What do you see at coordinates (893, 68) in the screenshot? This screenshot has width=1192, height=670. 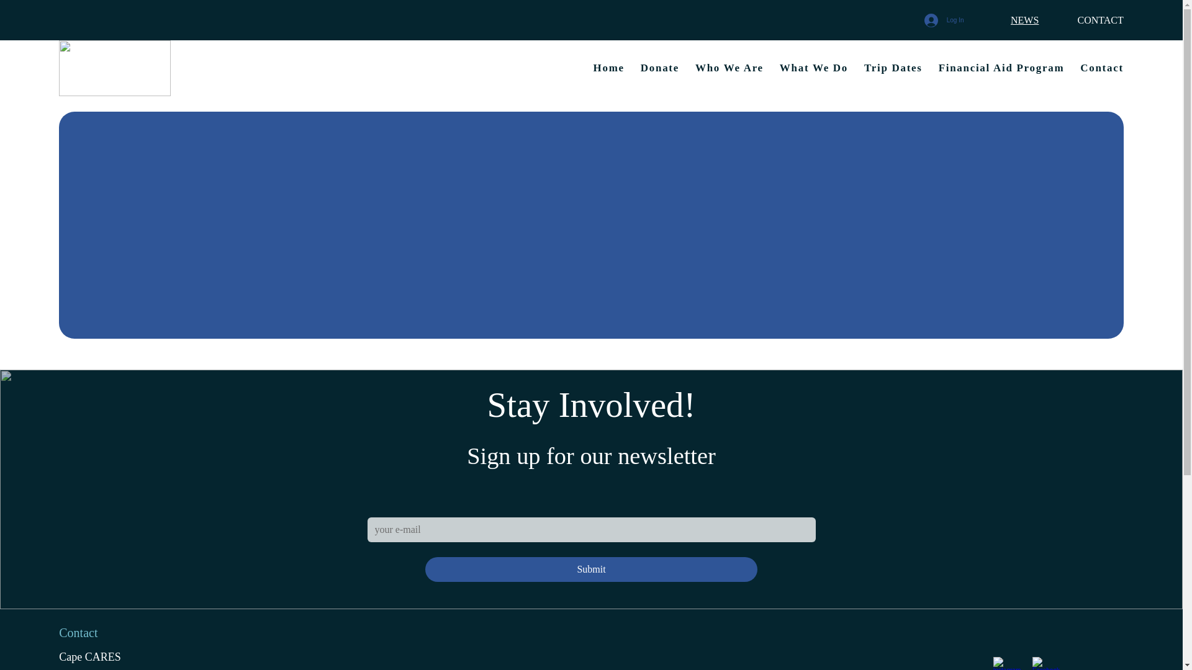 I see `Trip Dates` at bounding box center [893, 68].